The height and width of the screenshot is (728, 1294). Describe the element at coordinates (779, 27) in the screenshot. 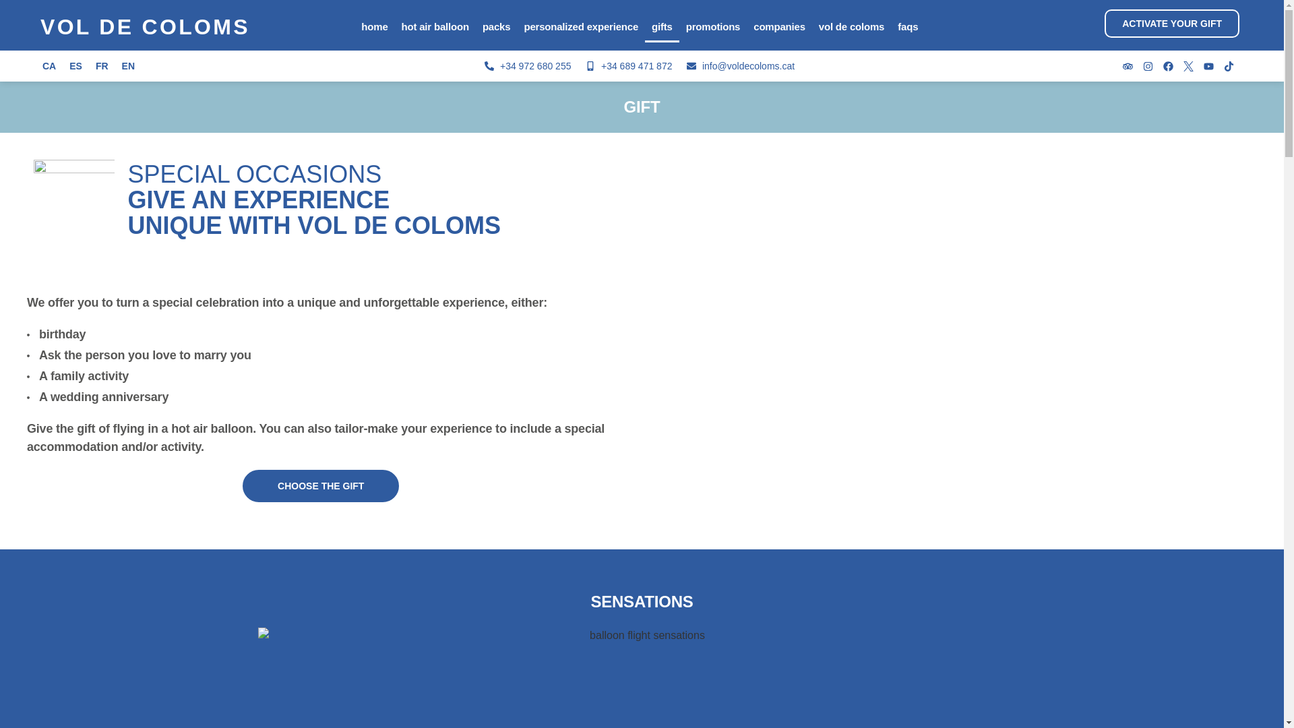

I see `companies` at that location.